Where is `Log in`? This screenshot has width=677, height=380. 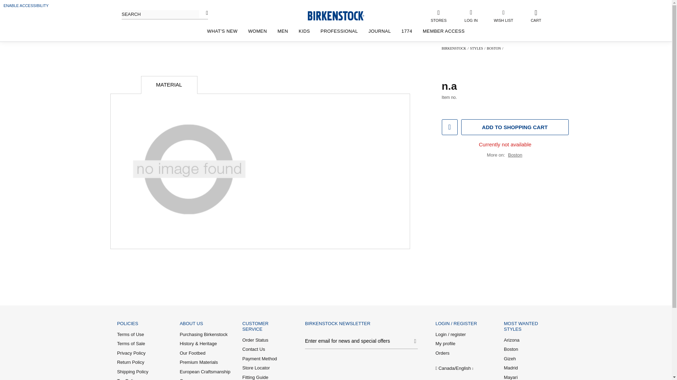 Log in is located at coordinates (481, 132).